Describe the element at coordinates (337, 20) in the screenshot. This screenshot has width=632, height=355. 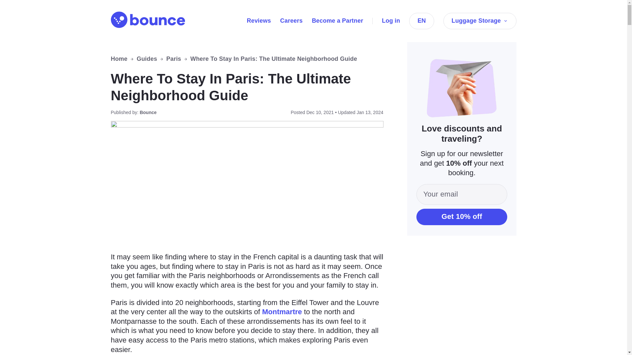
I see `Become a Partner` at that location.